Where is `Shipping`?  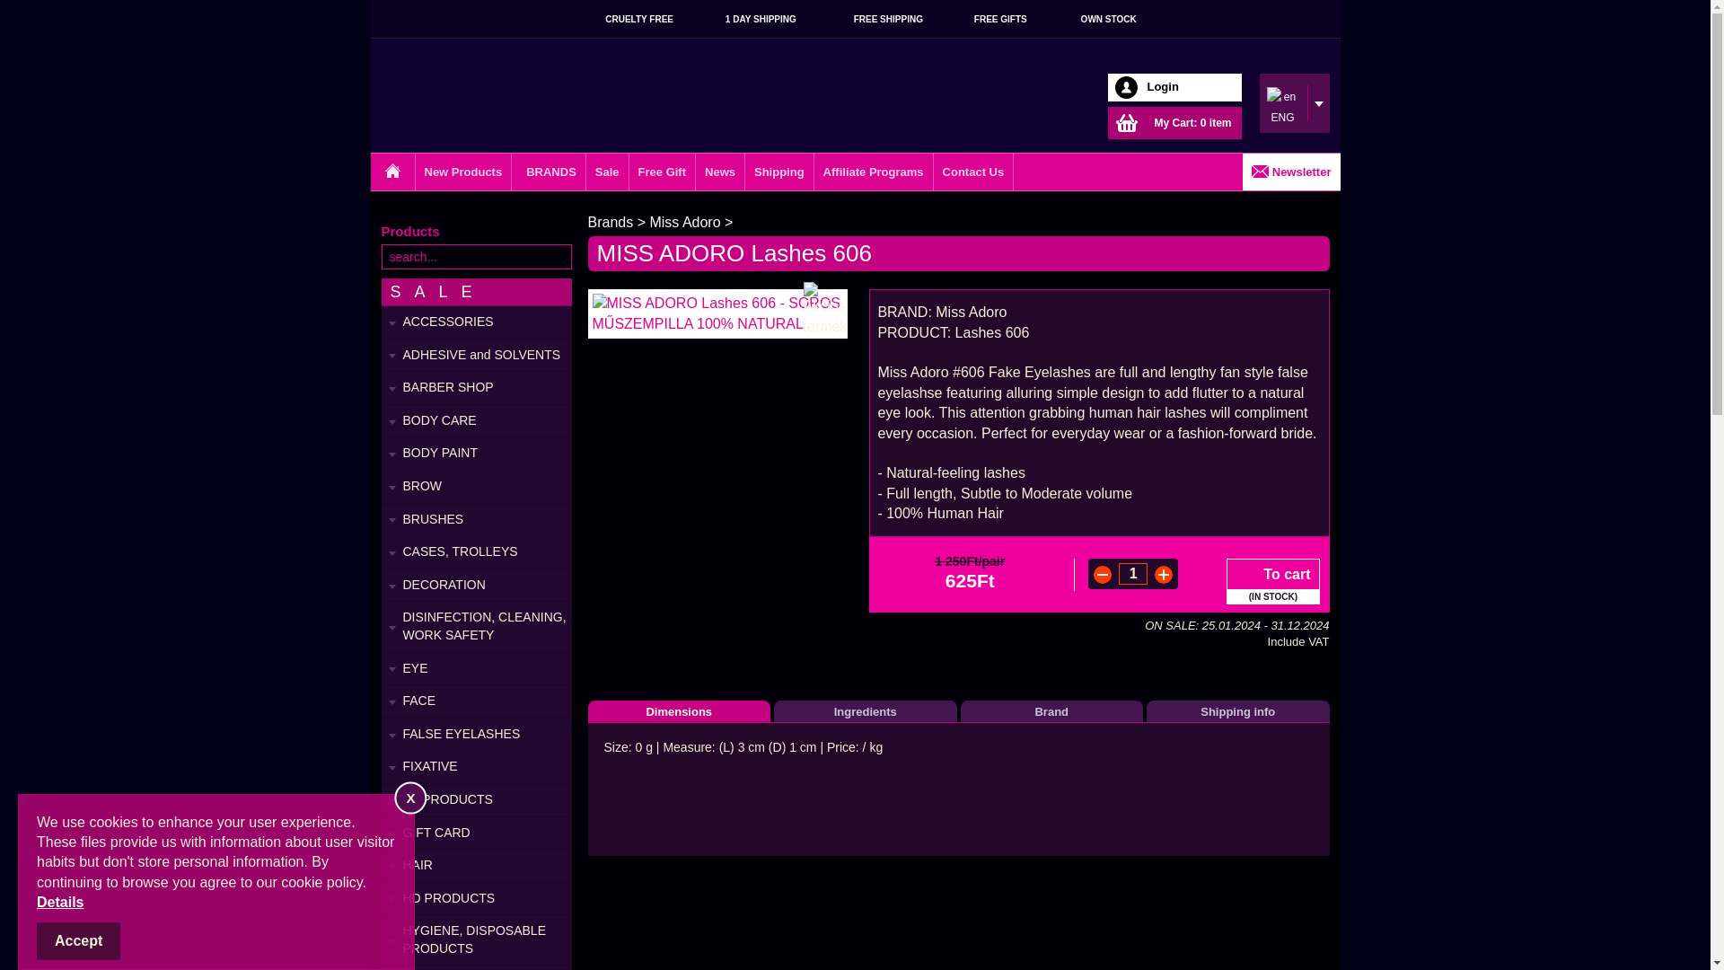 Shipping is located at coordinates (779, 171).